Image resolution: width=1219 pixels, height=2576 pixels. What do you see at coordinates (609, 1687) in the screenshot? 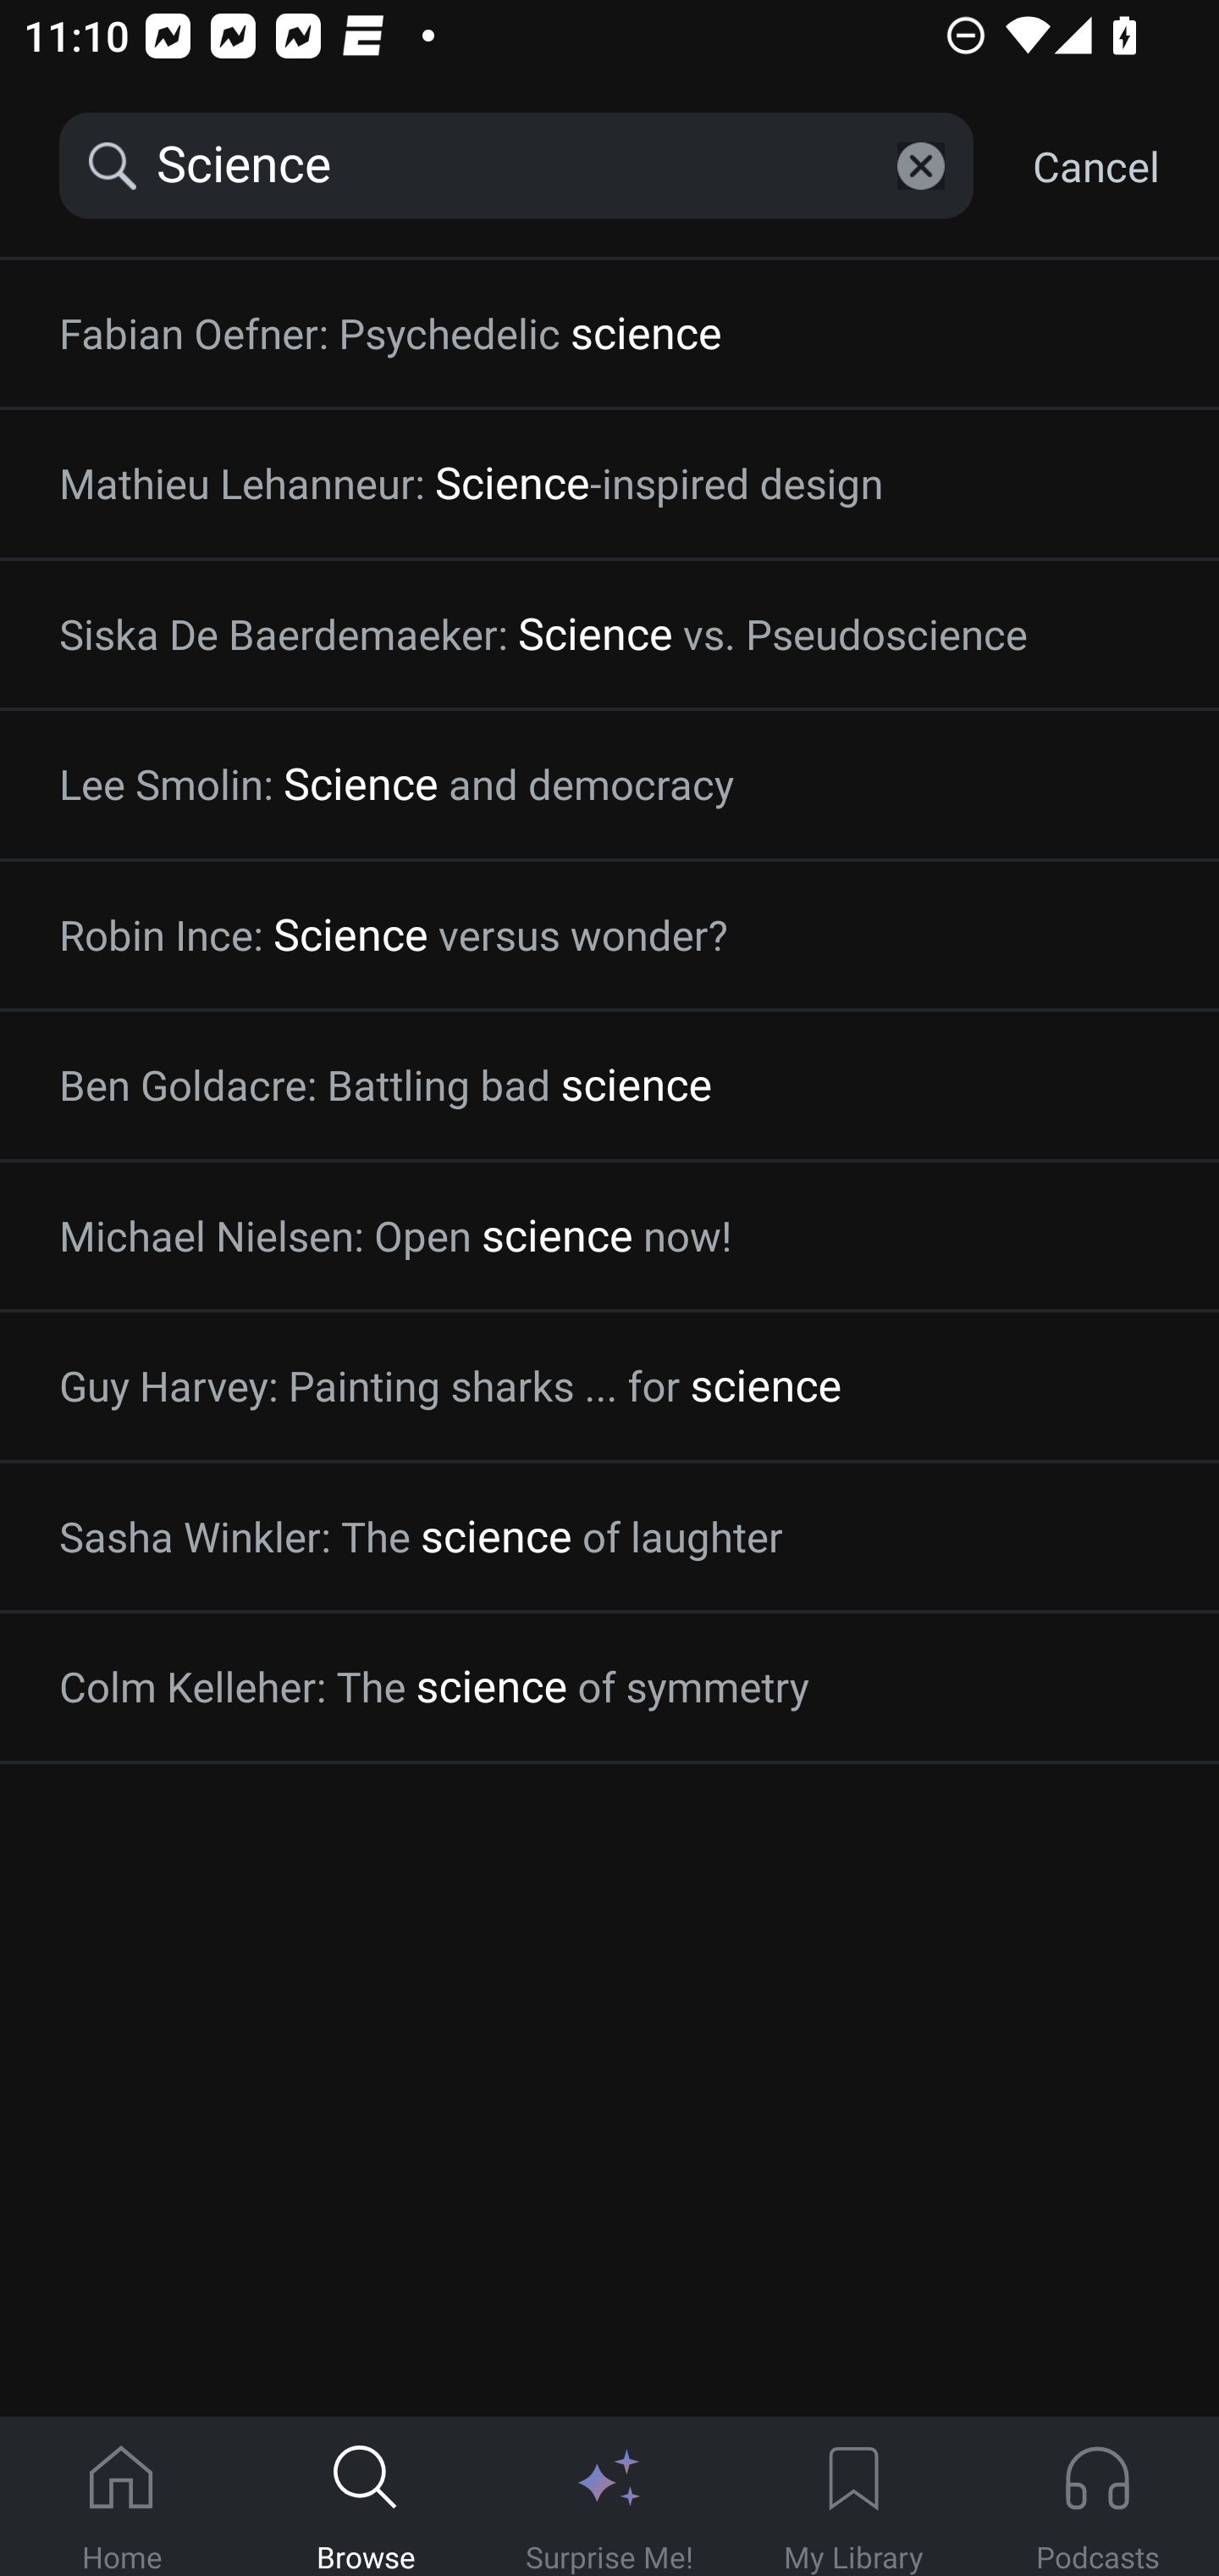
I see `Colm Kelleher: The science of symmetry` at bounding box center [609, 1687].